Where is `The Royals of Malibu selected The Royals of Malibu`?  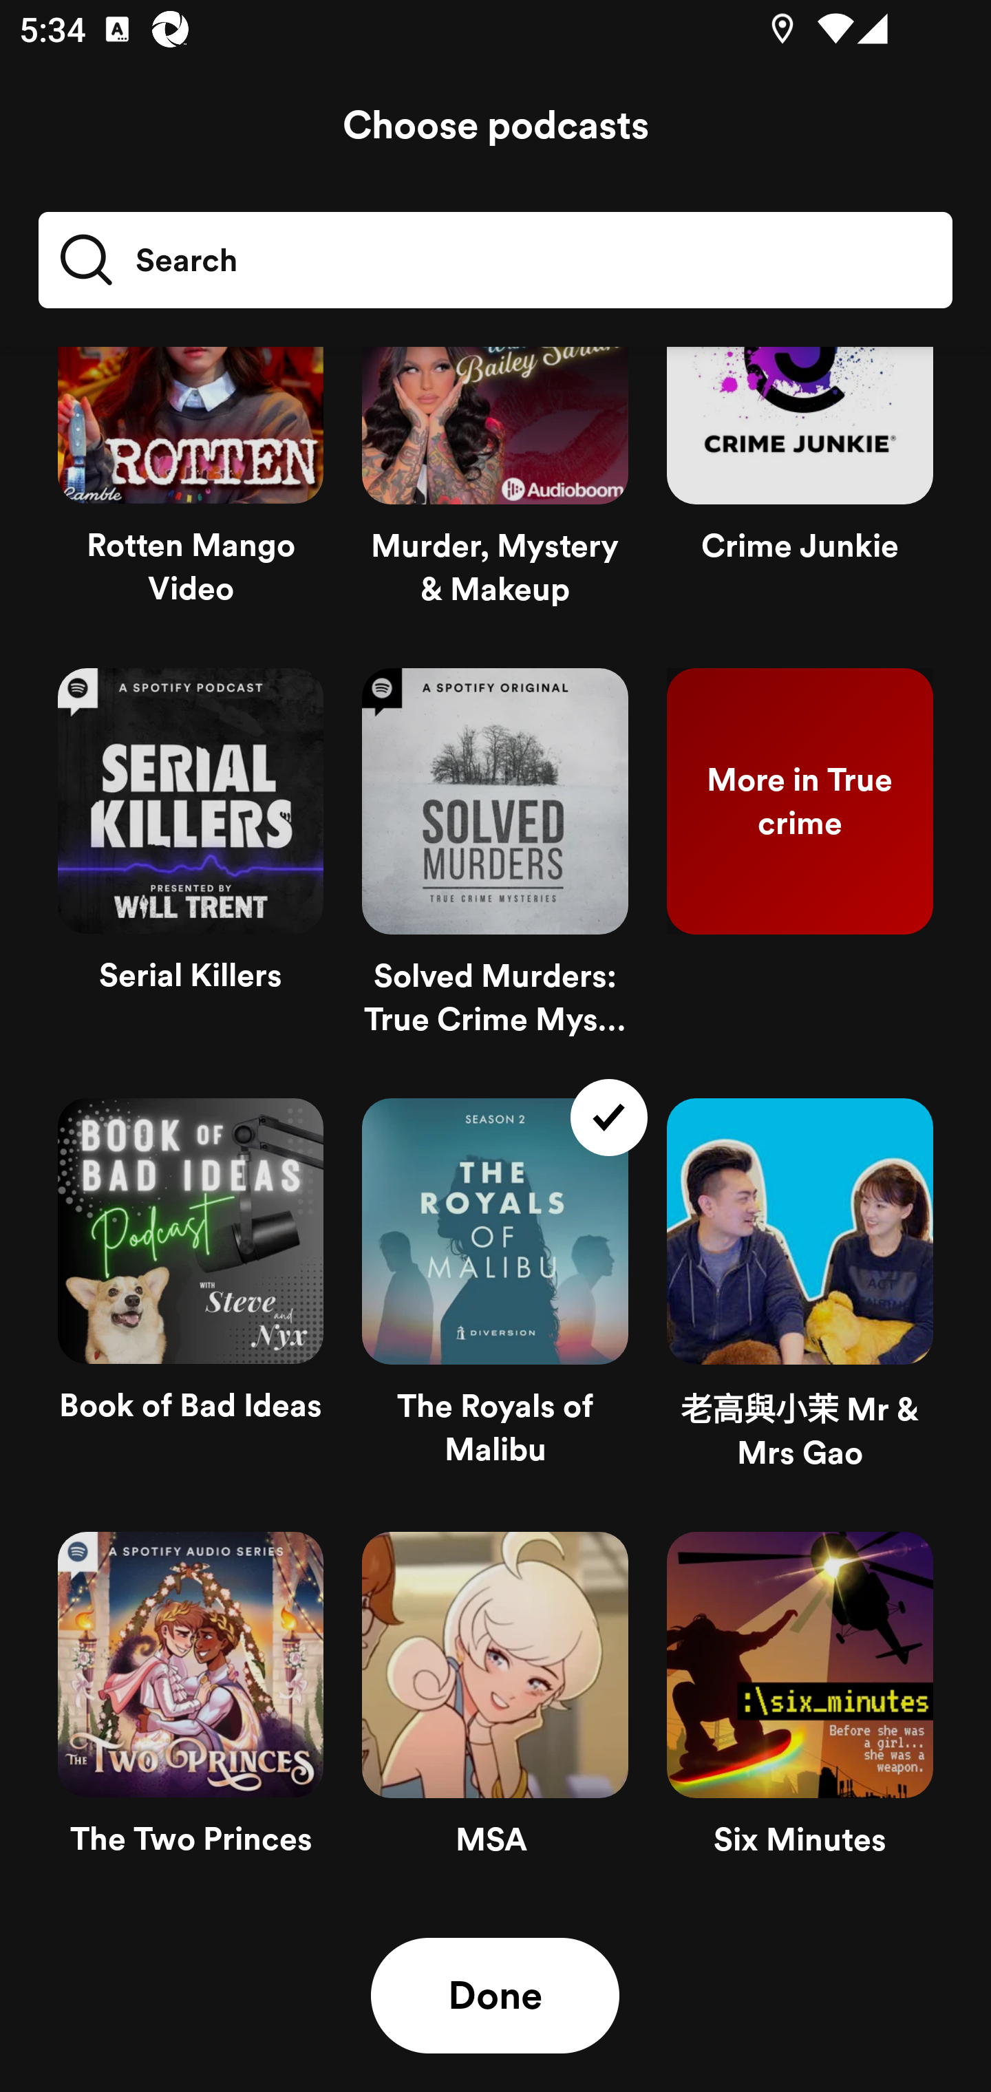 The Royals of Malibu selected The Royals of Malibu is located at coordinates (495, 1295).